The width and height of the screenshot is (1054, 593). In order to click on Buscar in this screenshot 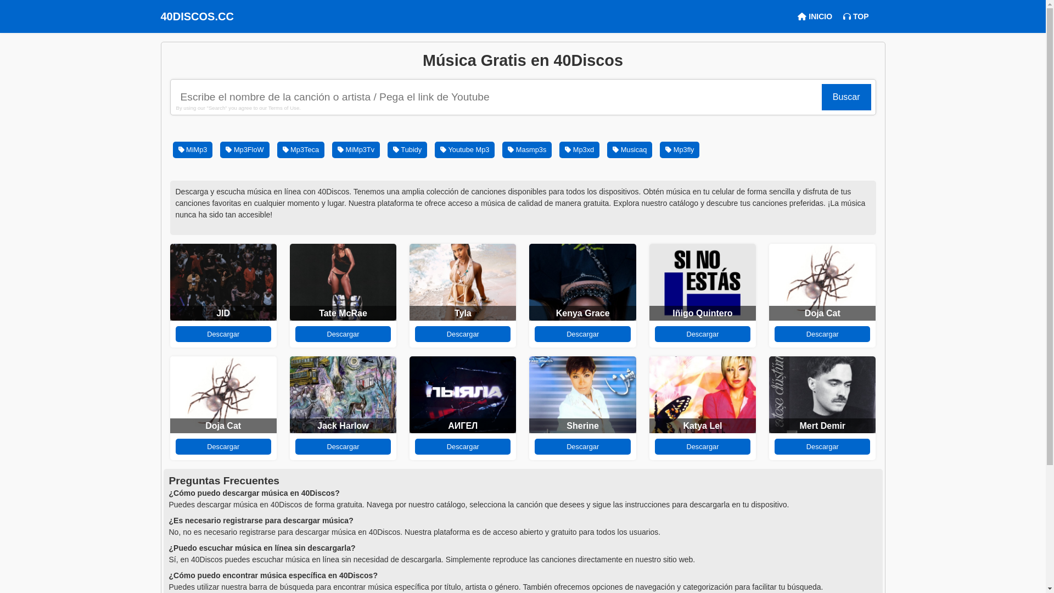, I will do `click(846, 98)`.